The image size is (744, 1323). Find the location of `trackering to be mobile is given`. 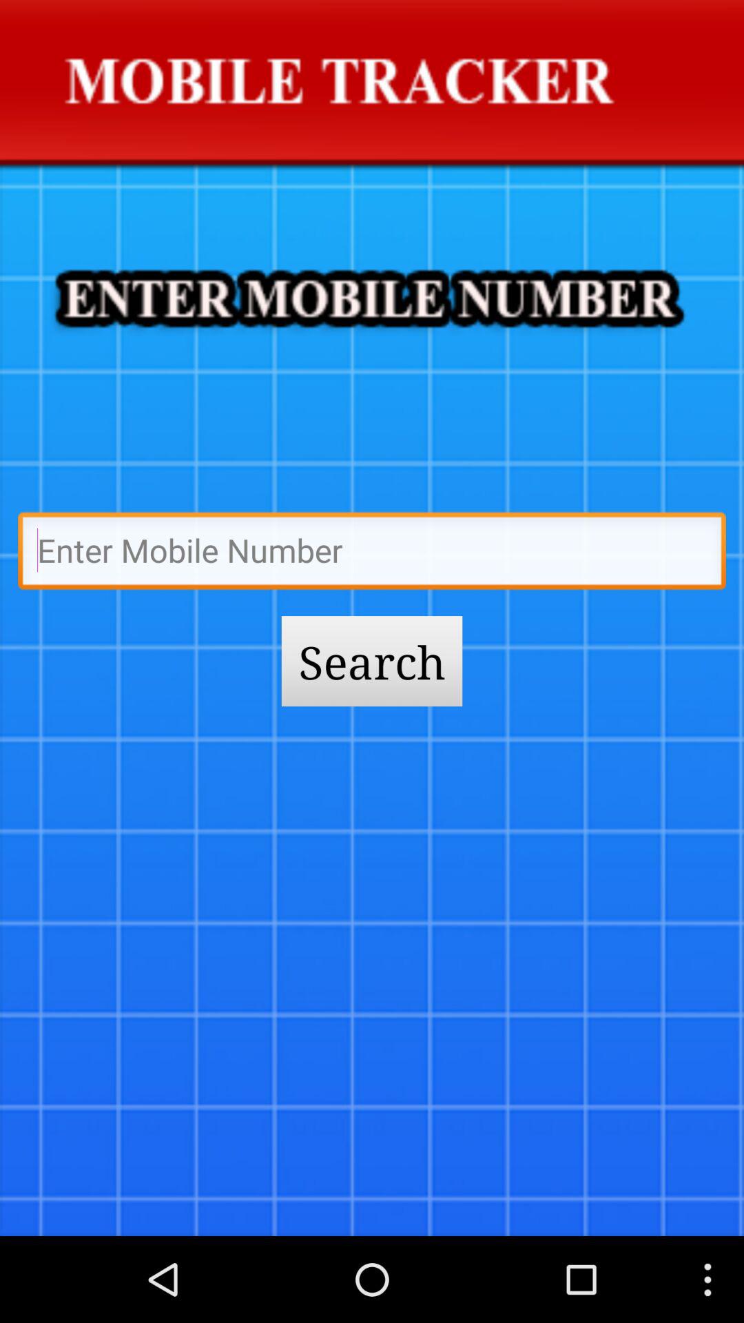

trackering to be mobile is given is located at coordinates (372, 554).